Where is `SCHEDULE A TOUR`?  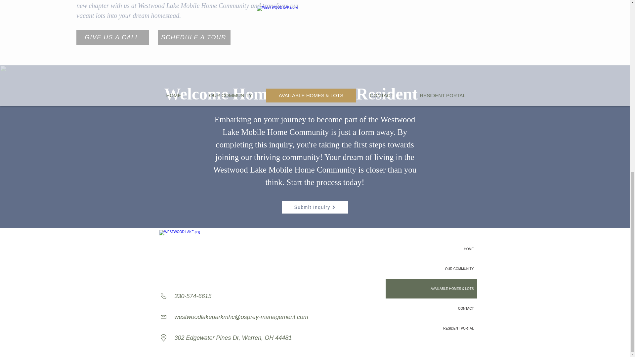 SCHEDULE A TOUR is located at coordinates (194, 37).